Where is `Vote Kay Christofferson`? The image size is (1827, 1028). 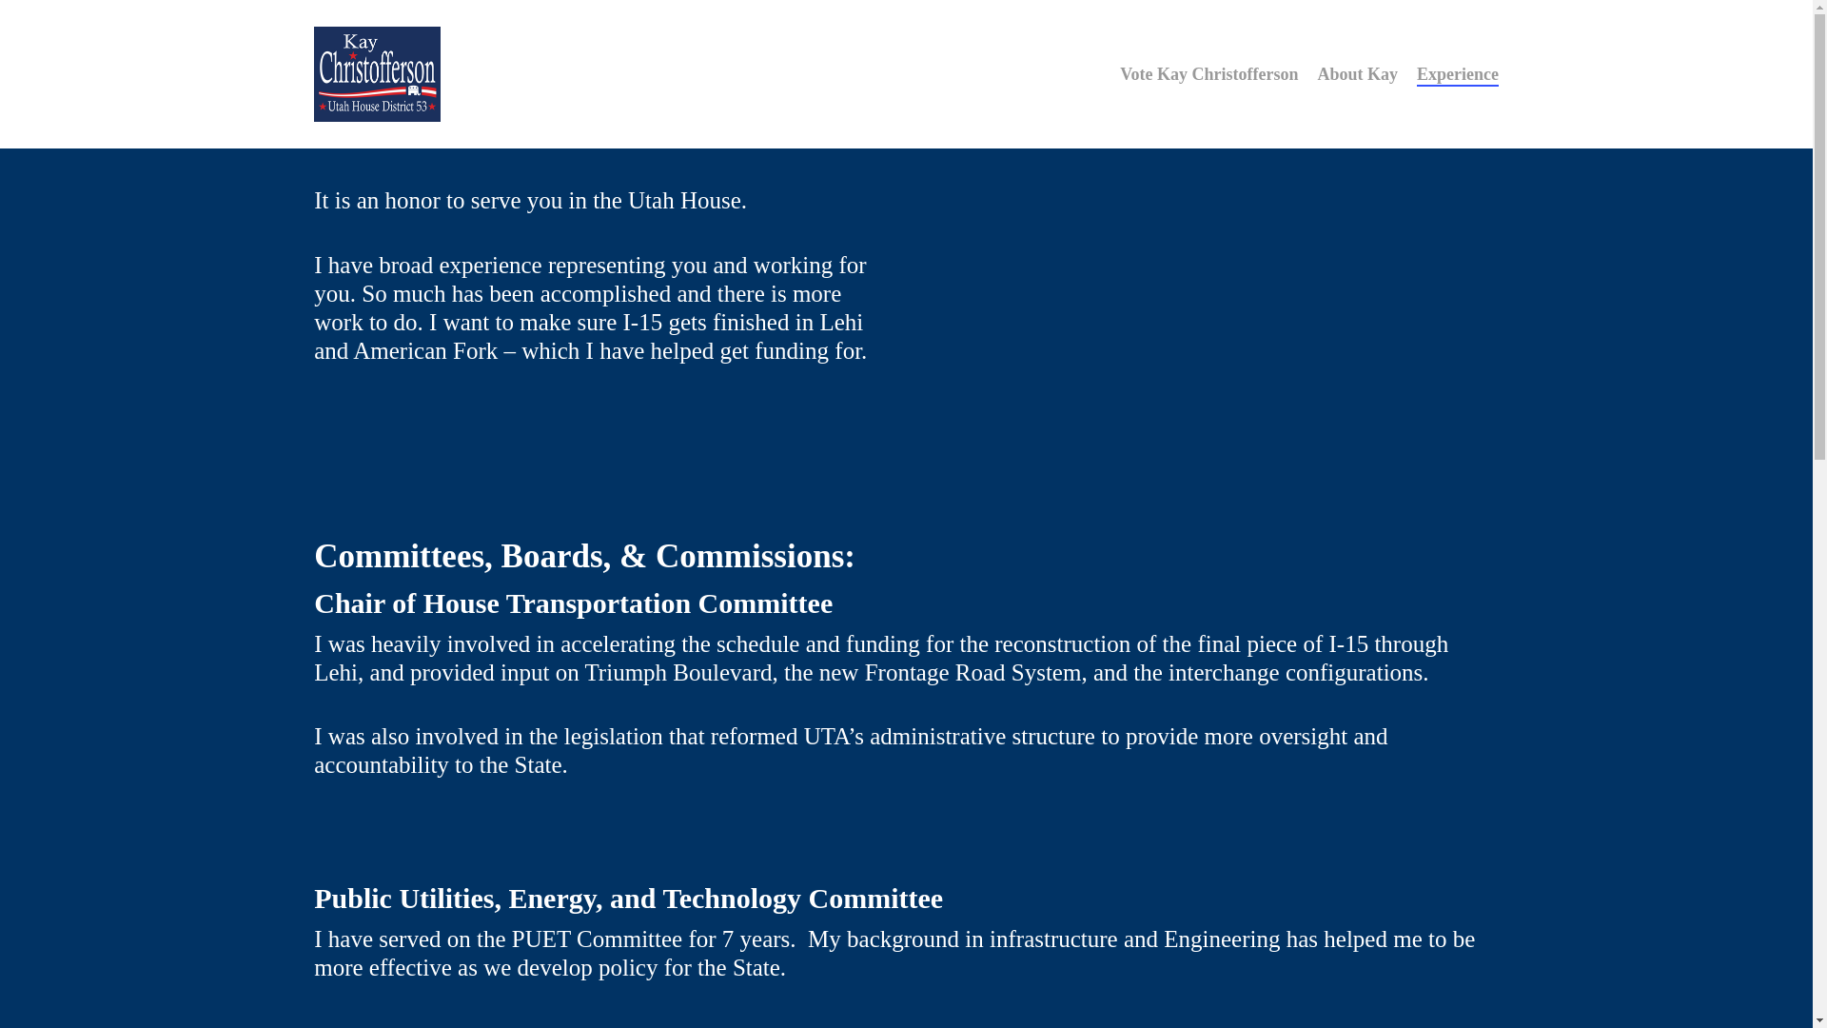 Vote Kay Christofferson is located at coordinates (1208, 73).